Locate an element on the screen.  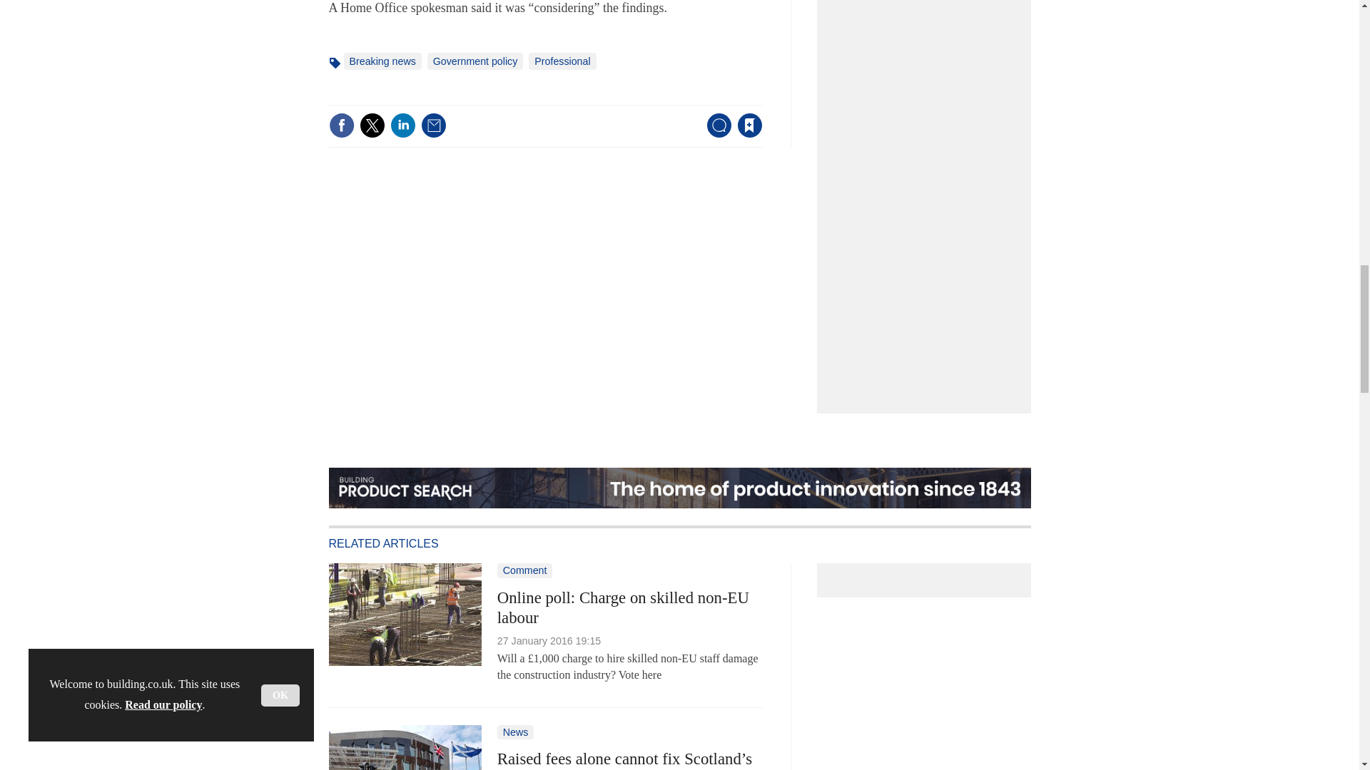
No comments is located at coordinates (714, 134).